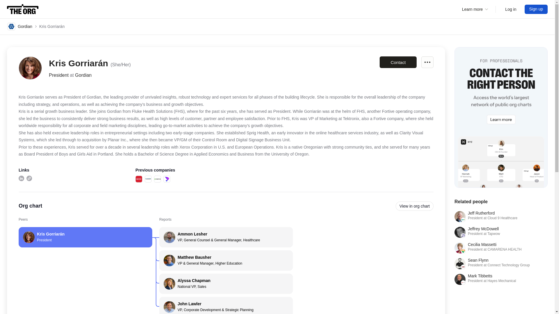  What do you see at coordinates (29, 178) in the screenshot?
I see `View the website` at bounding box center [29, 178].